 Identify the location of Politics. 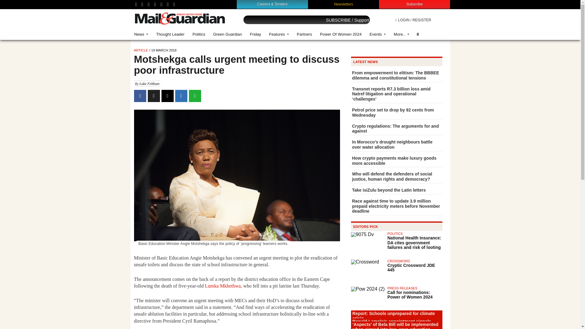
(199, 34).